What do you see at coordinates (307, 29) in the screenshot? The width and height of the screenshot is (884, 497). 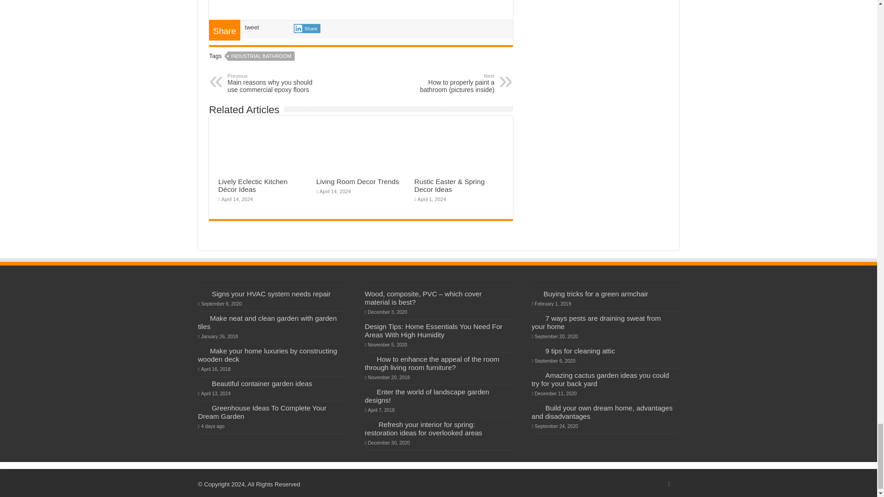 I see `Share` at bounding box center [307, 29].